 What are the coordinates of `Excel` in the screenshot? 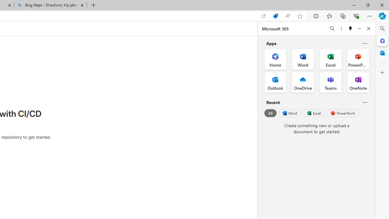 It's located at (314, 113).